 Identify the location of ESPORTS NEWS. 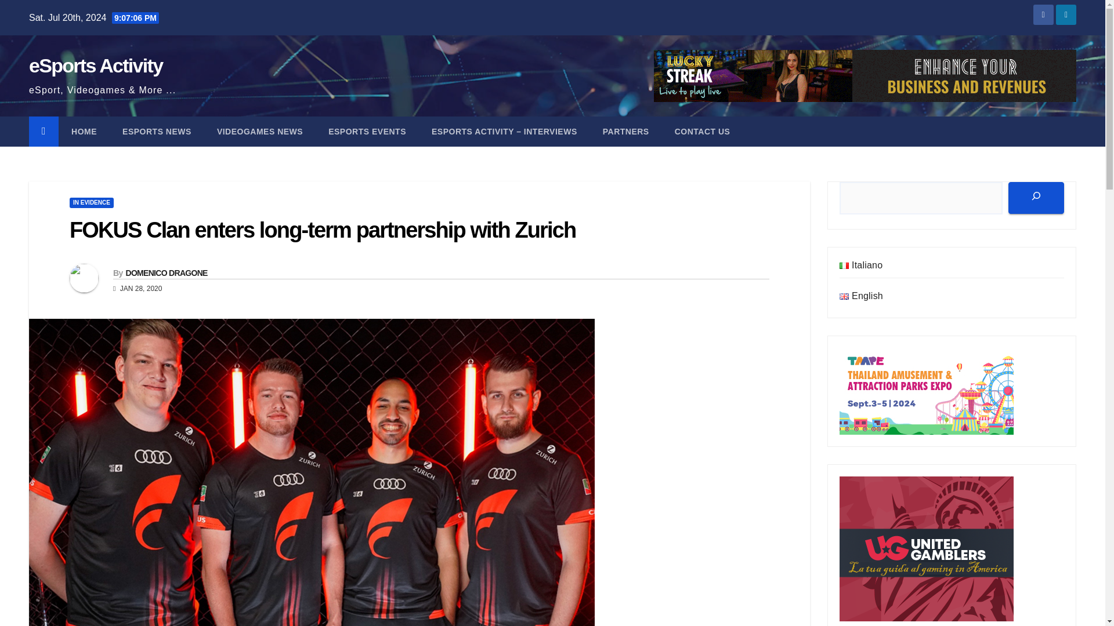
(157, 131).